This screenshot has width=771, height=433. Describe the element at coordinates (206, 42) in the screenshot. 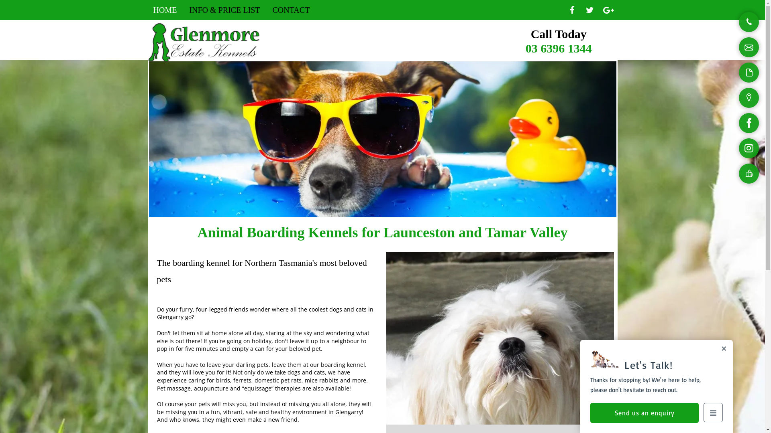

I see `glenmore estate kennels logo` at that location.